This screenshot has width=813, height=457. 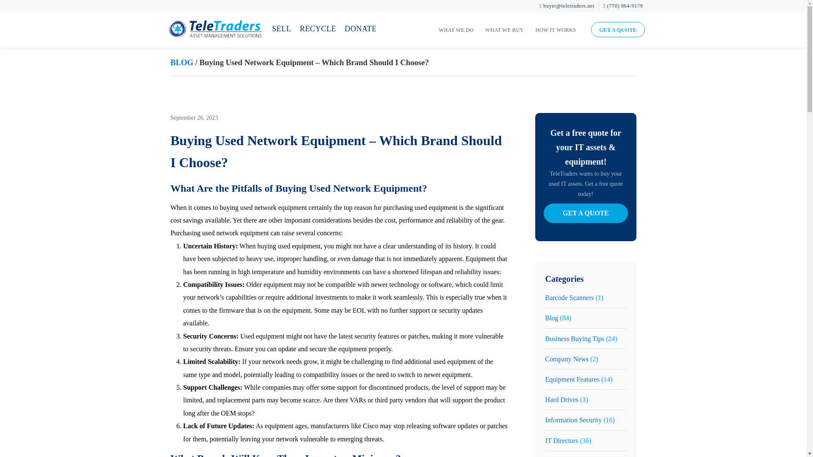 I want to click on BLOG, so click(x=181, y=62).